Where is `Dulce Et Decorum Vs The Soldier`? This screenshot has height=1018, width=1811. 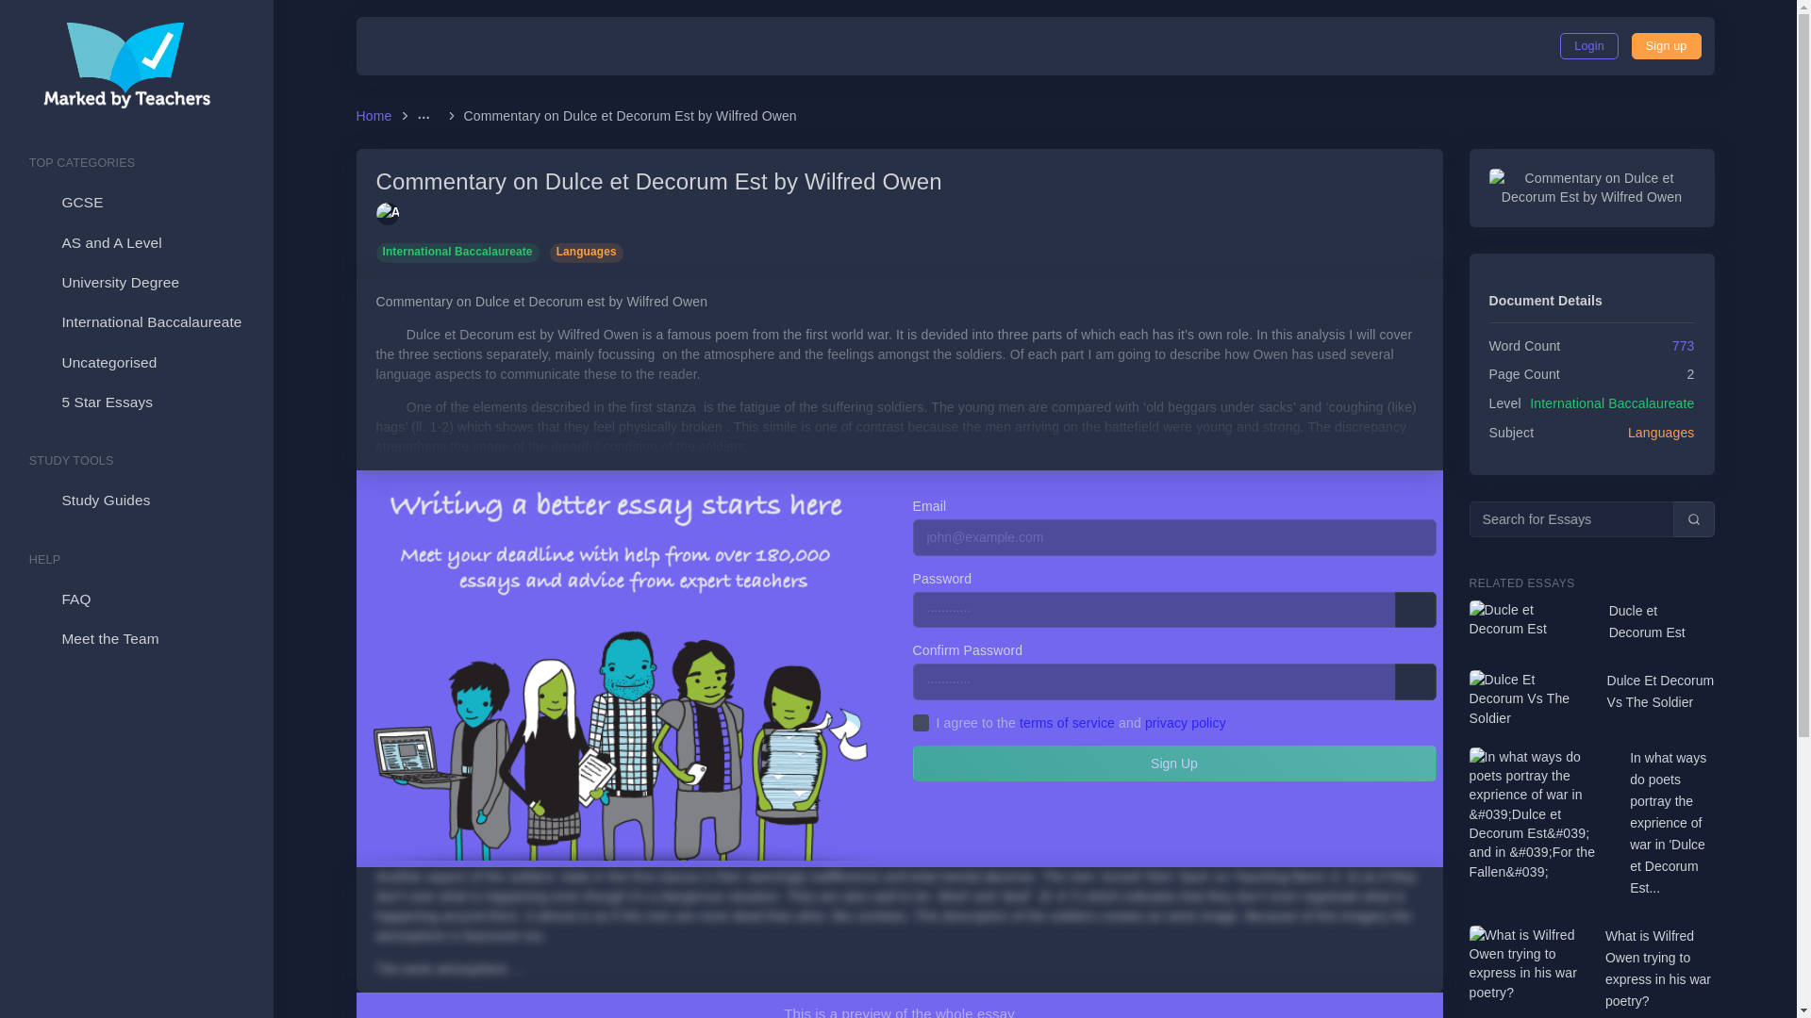 Dulce Et Decorum Vs The Soldier is located at coordinates (1661, 692).